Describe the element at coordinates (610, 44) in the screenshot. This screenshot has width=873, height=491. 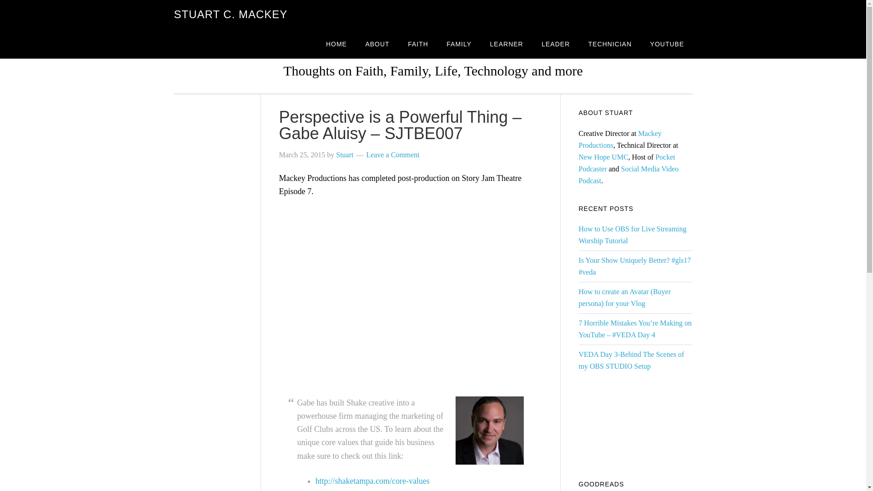
I see `TECHNICIAN` at that location.